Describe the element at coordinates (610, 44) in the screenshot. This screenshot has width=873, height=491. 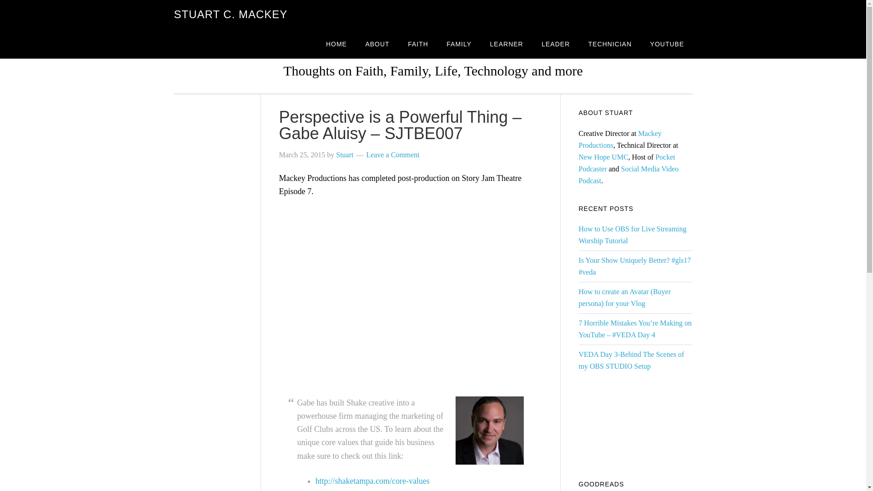
I see `TECHNICIAN` at that location.